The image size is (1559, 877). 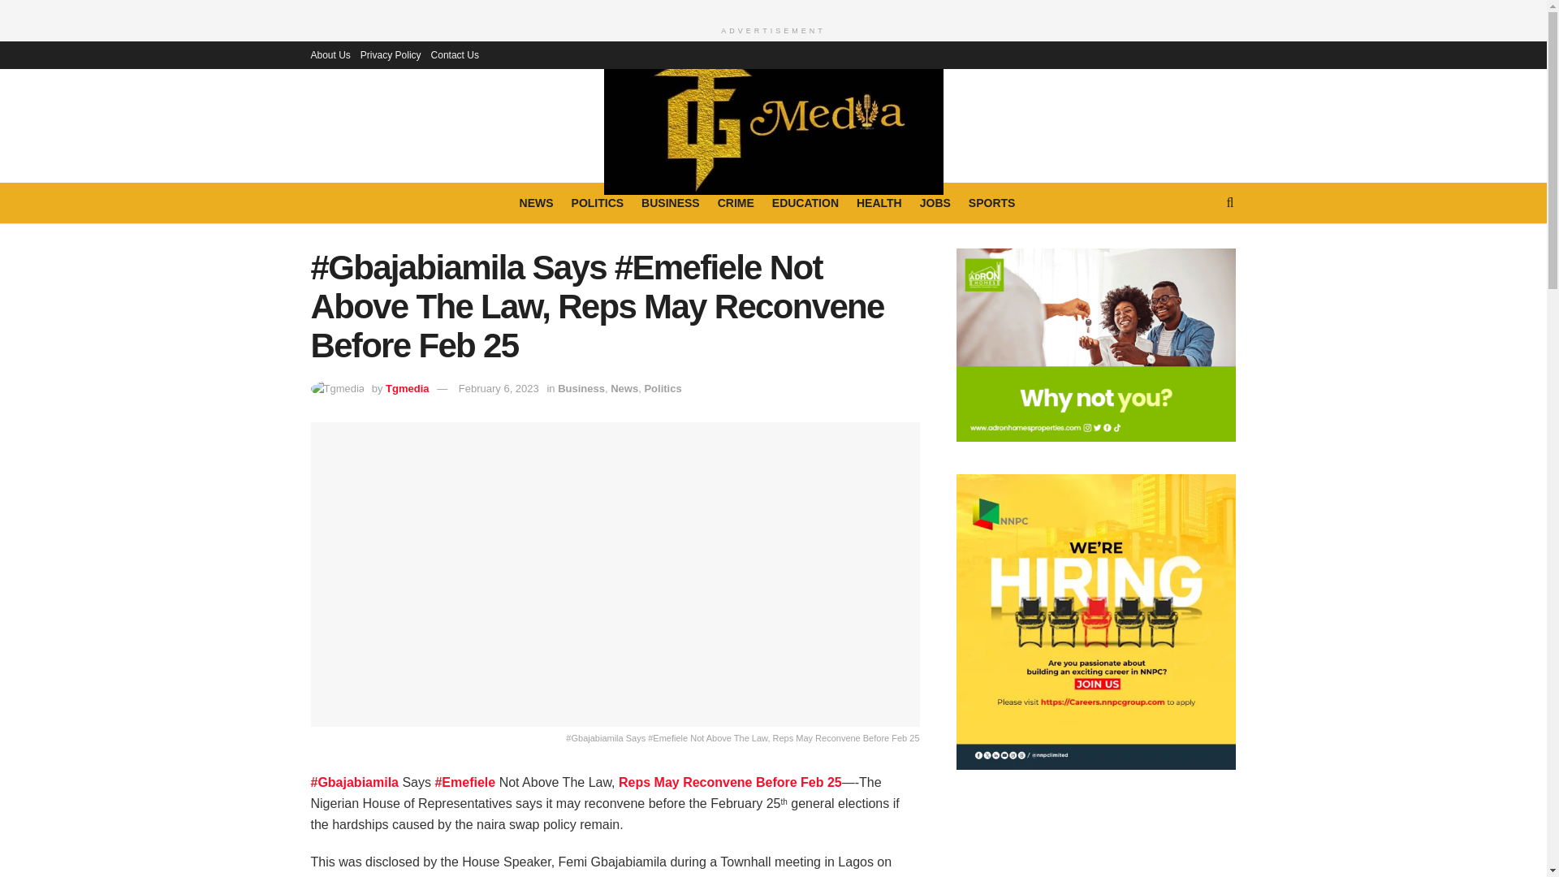 I want to click on BUSINESS, so click(x=671, y=203).